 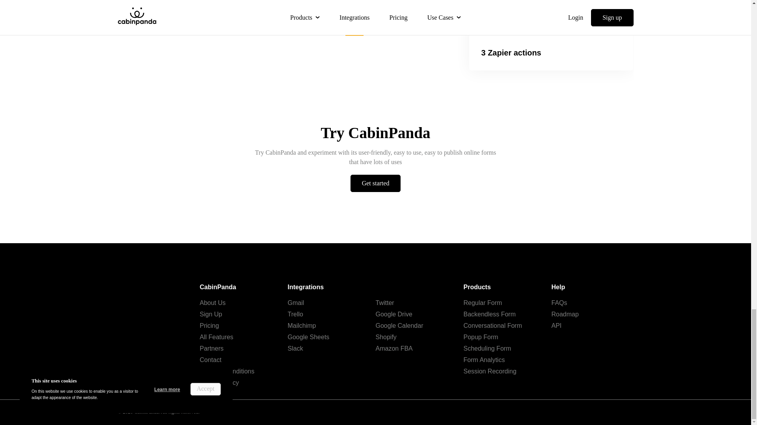 I want to click on About Us, so click(x=213, y=303).